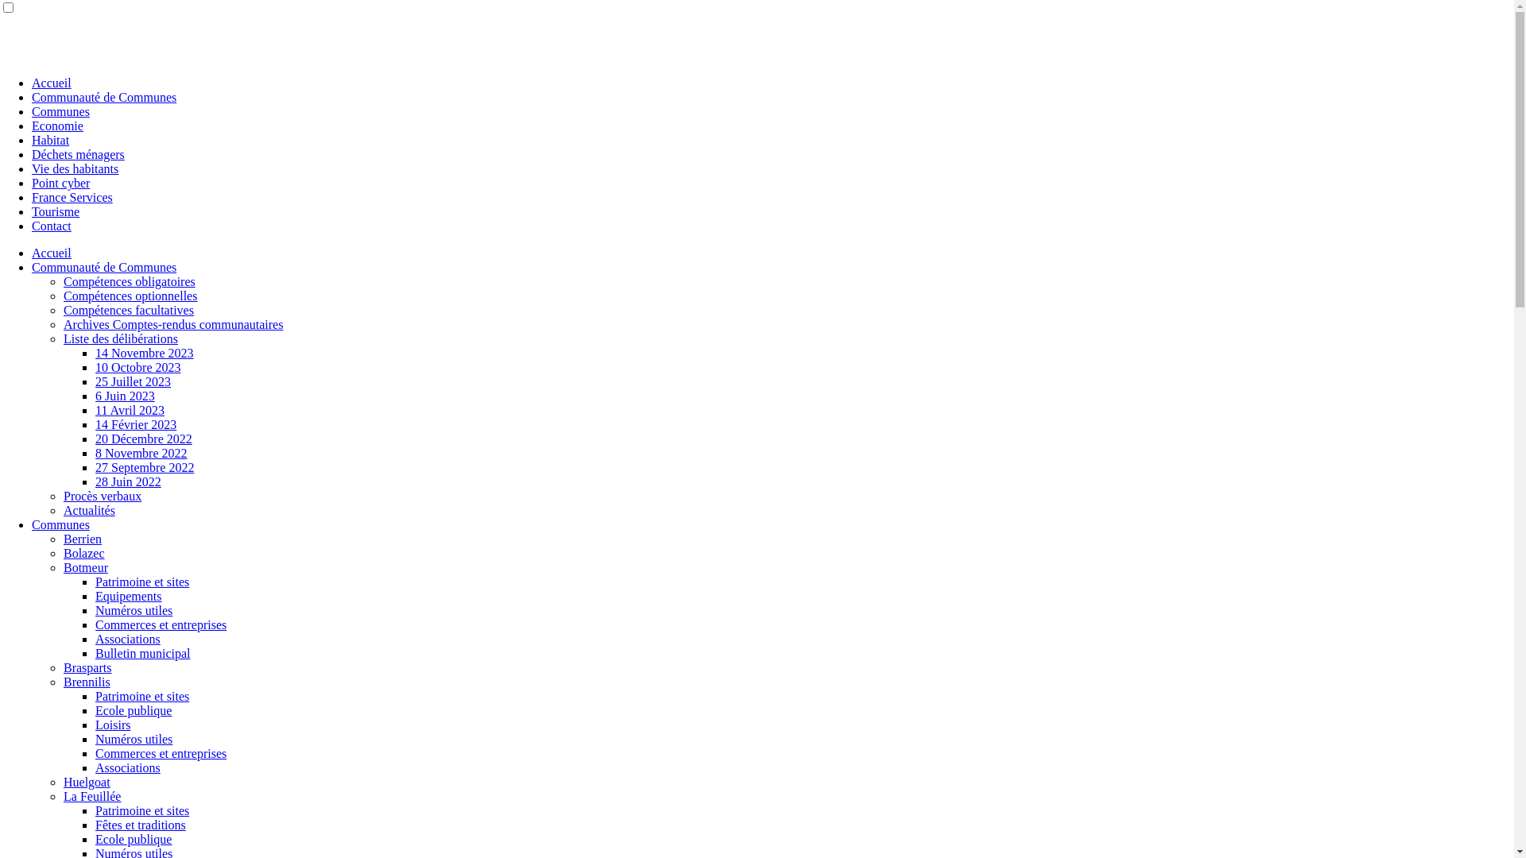 This screenshot has height=858, width=1526. Describe the element at coordinates (134, 839) in the screenshot. I see `Ecole publique` at that location.